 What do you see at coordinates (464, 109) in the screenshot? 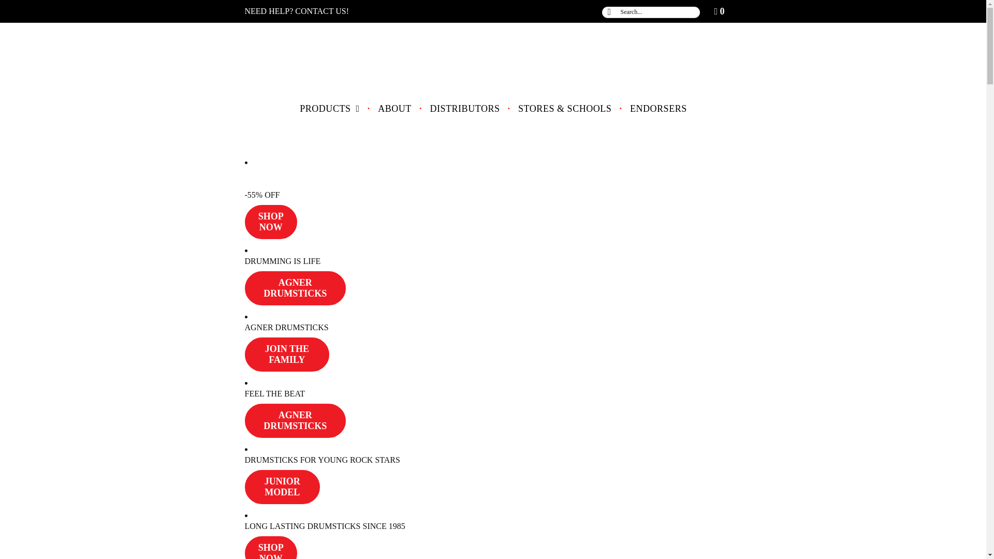
I see `DISTRIBUTORS` at bounding box center [464, 109].